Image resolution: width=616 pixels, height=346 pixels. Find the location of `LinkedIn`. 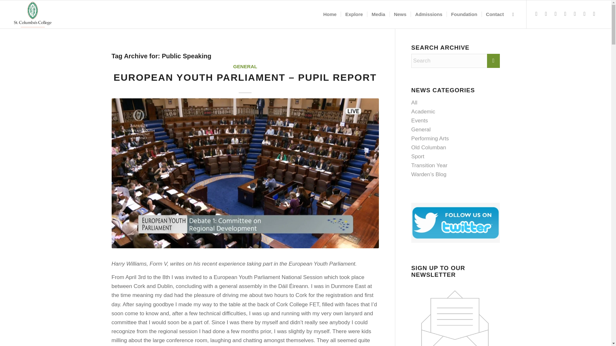

LinkedIn is located at coordinates (585, 14).